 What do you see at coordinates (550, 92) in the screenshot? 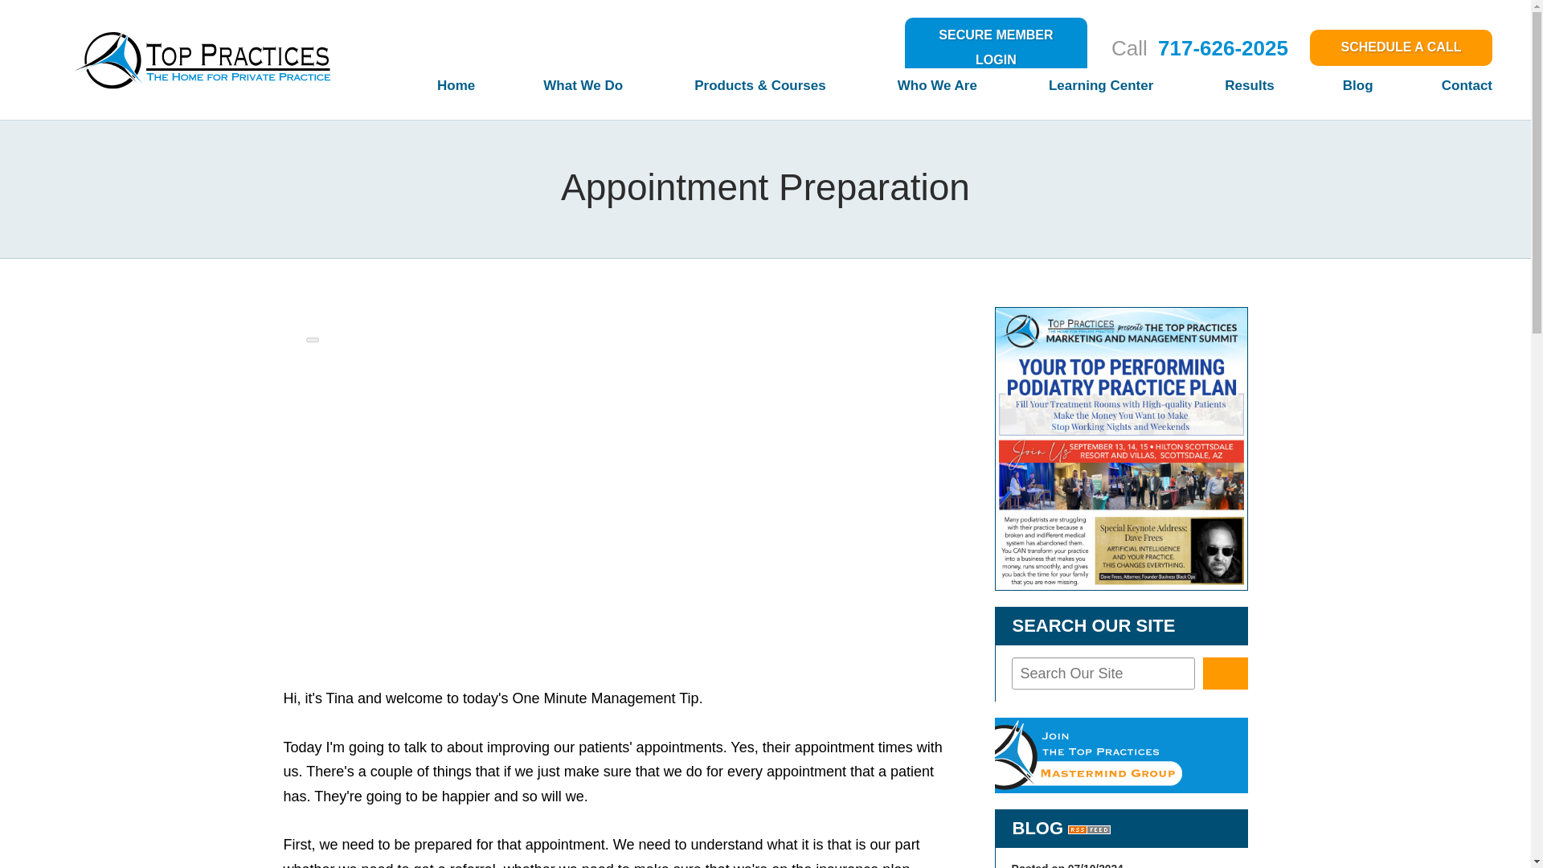
I see `What We Do` at bounding box center [550, 92].